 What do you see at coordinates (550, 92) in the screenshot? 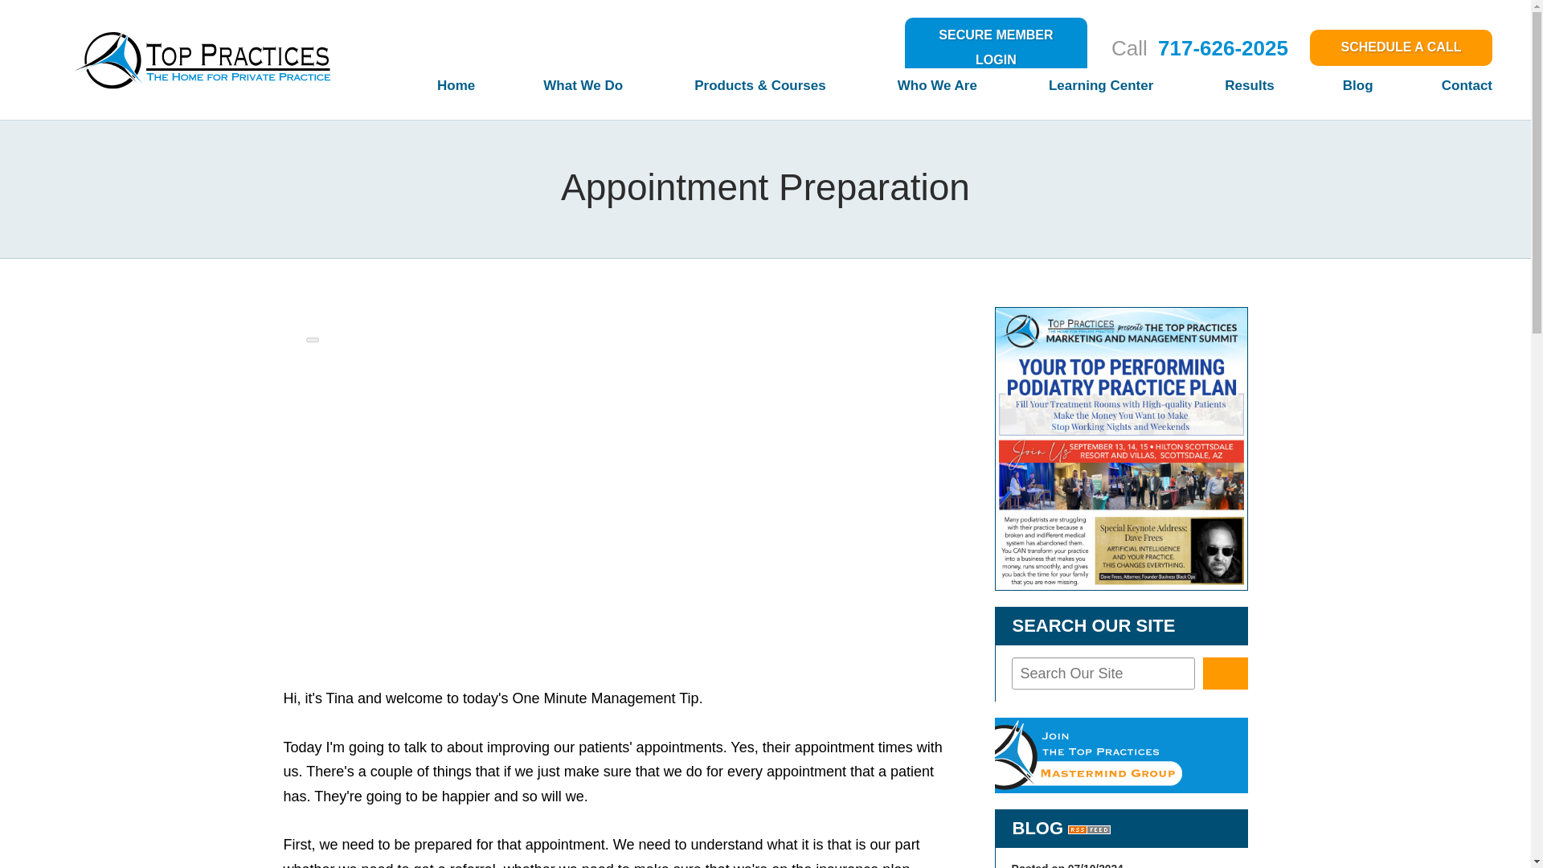
I see `What We Do` at bounding box center [550, 92].